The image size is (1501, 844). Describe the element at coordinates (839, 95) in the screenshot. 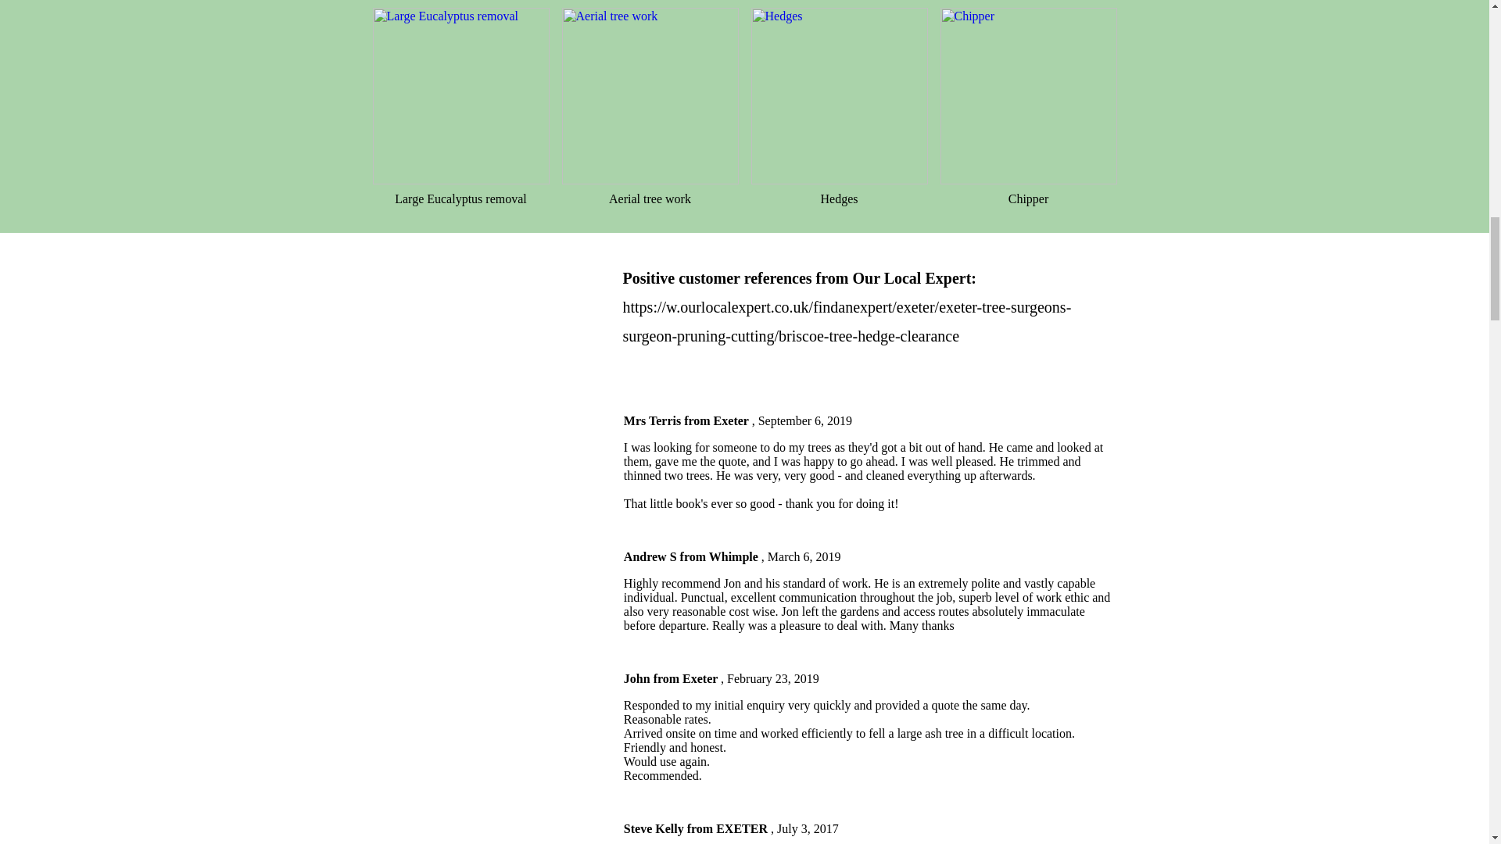

I see `Hedges` at that location.